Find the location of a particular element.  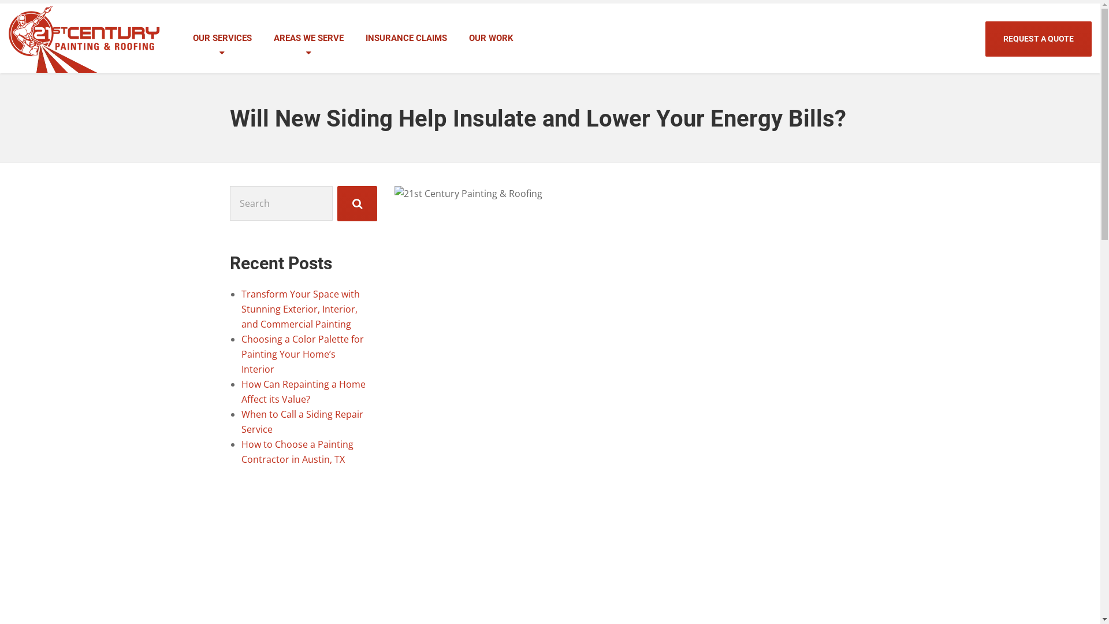

OUR SERVICES is located at coordinates (222, 38).